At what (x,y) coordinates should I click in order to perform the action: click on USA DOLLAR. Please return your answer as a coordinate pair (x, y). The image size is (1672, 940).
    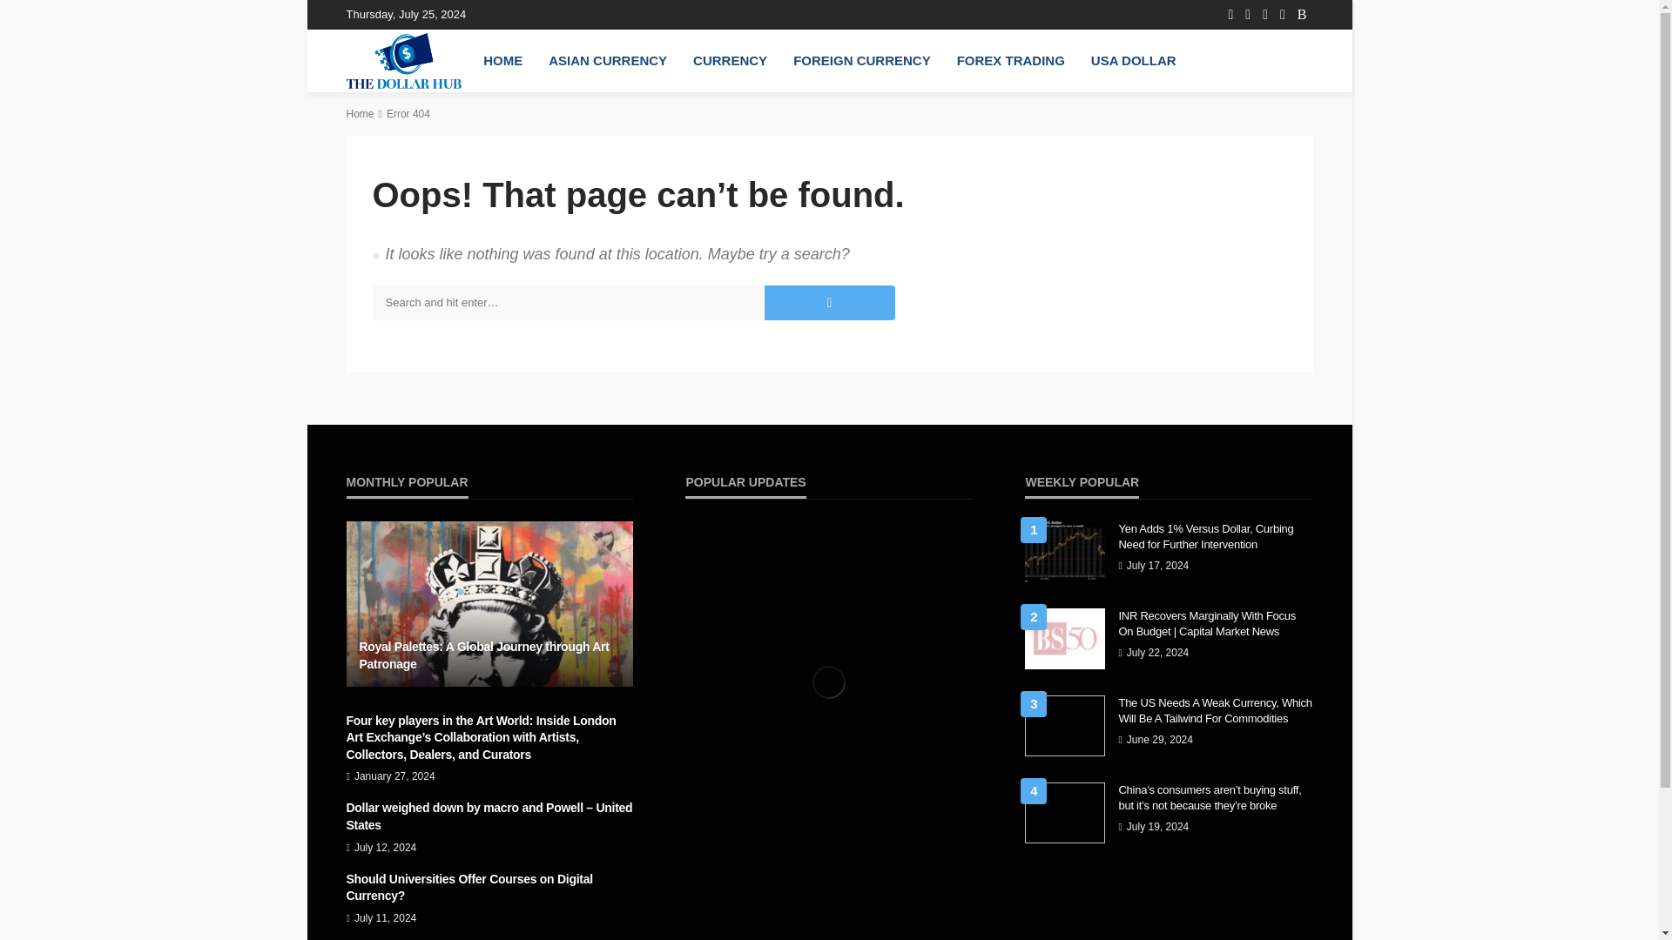
    Looking at the image, I should click on (1134, 60).